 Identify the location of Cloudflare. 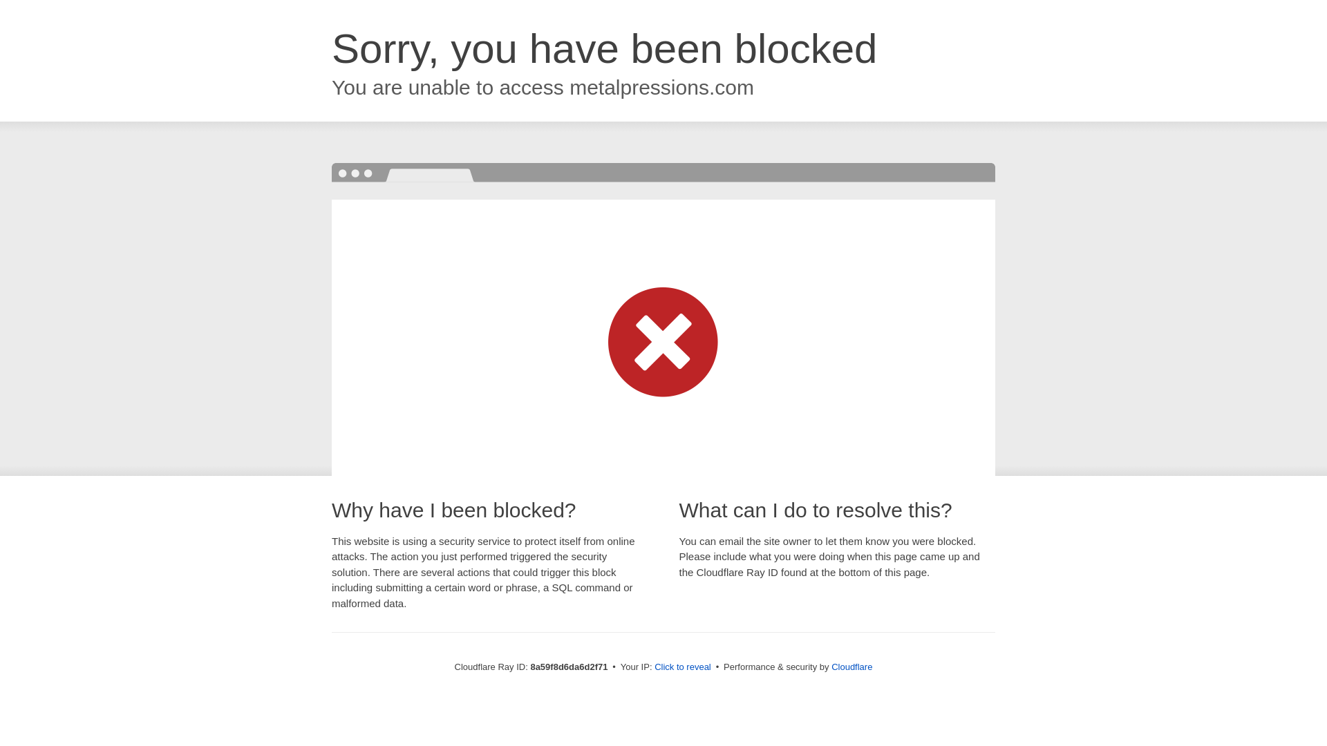
(851, 667).